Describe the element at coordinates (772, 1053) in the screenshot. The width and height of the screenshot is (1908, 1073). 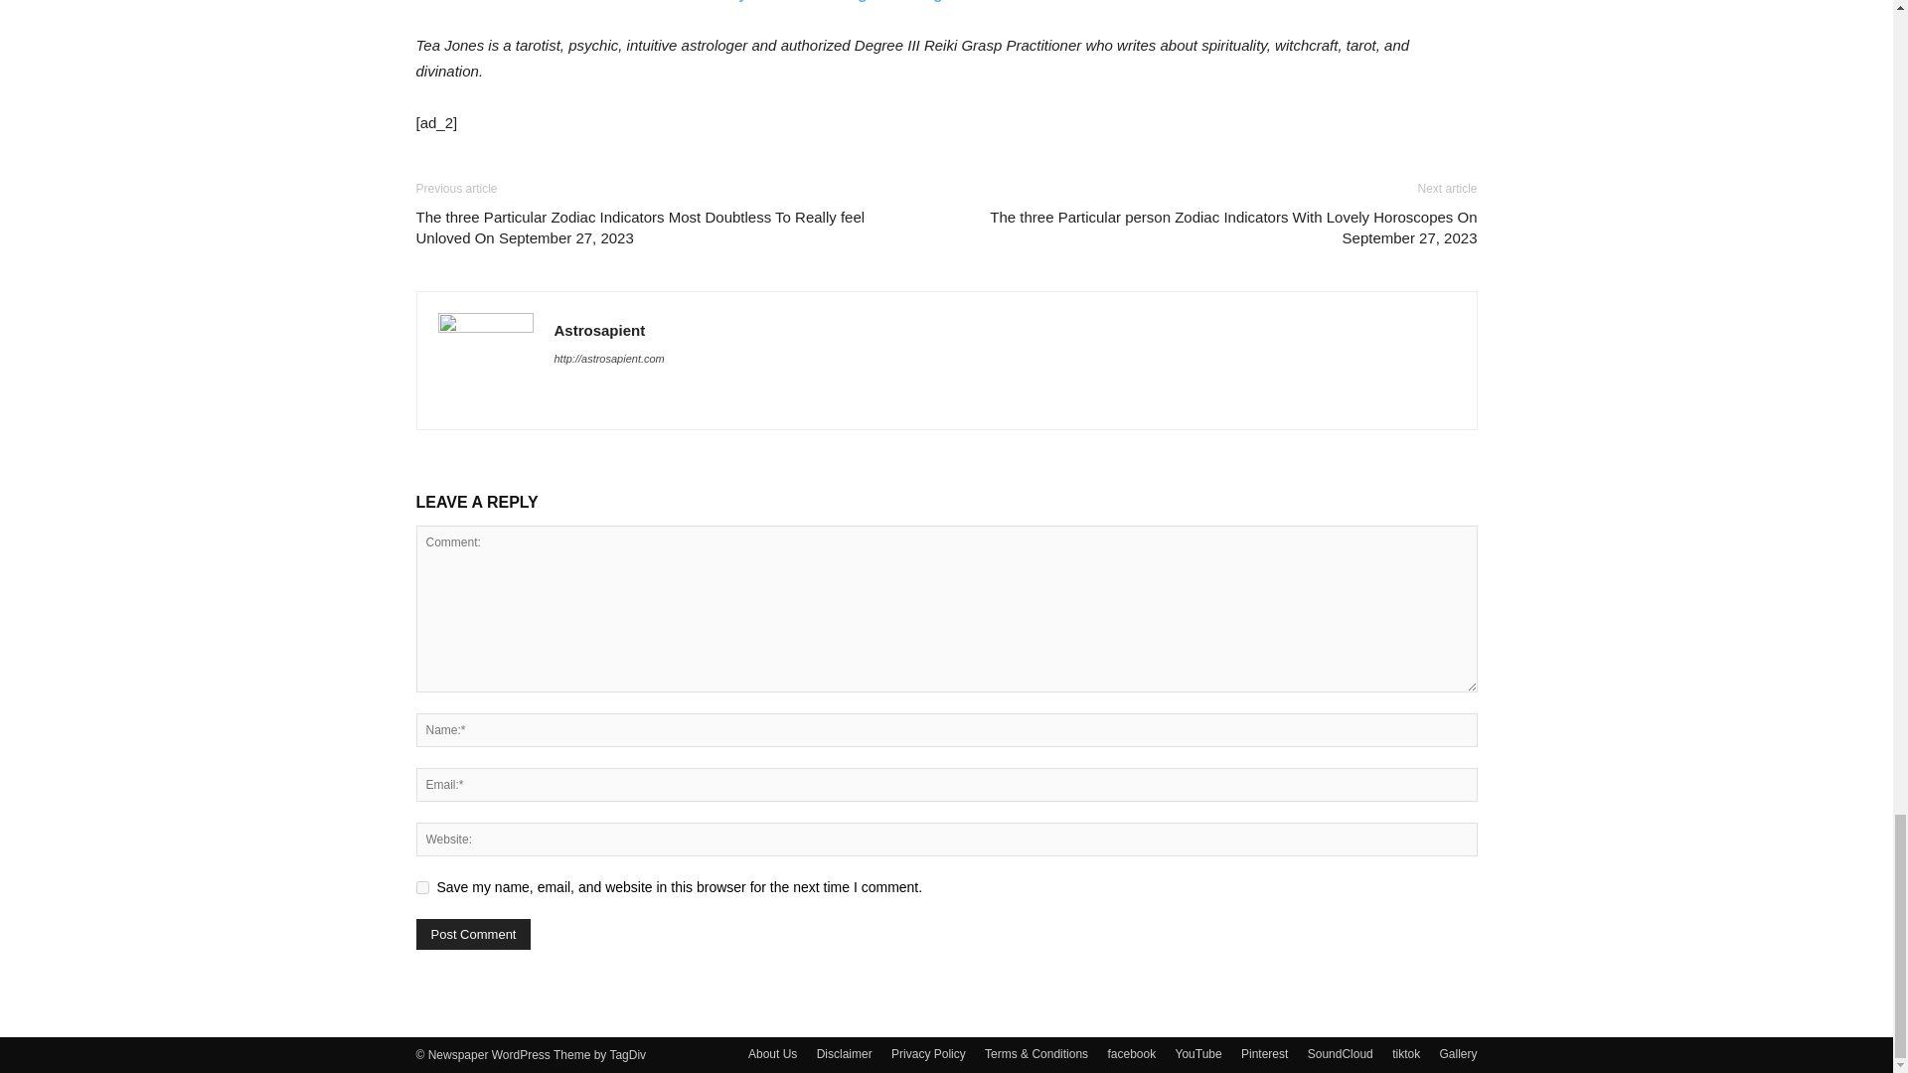
I see `About Us` at that location.